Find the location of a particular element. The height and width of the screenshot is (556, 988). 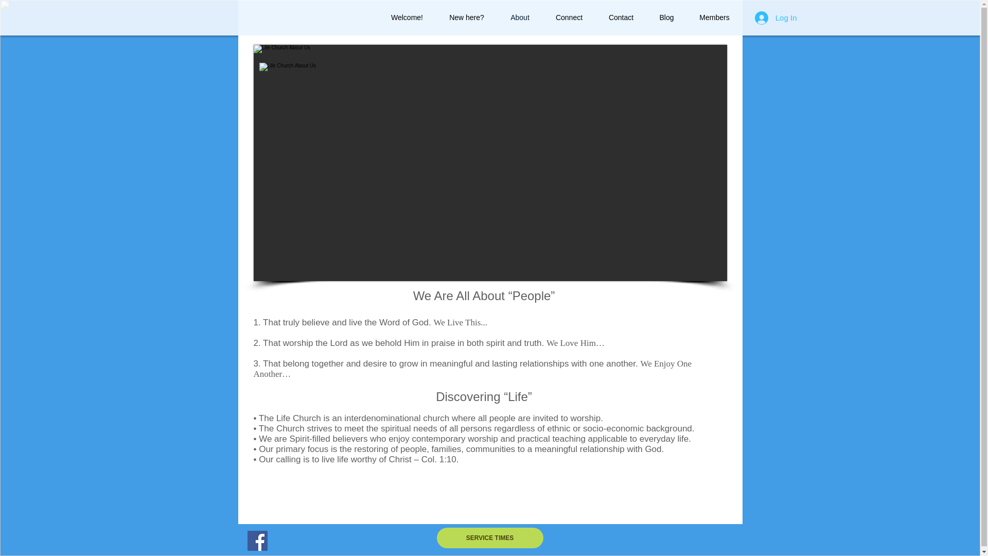

Members is located at coordinates (714, 18).